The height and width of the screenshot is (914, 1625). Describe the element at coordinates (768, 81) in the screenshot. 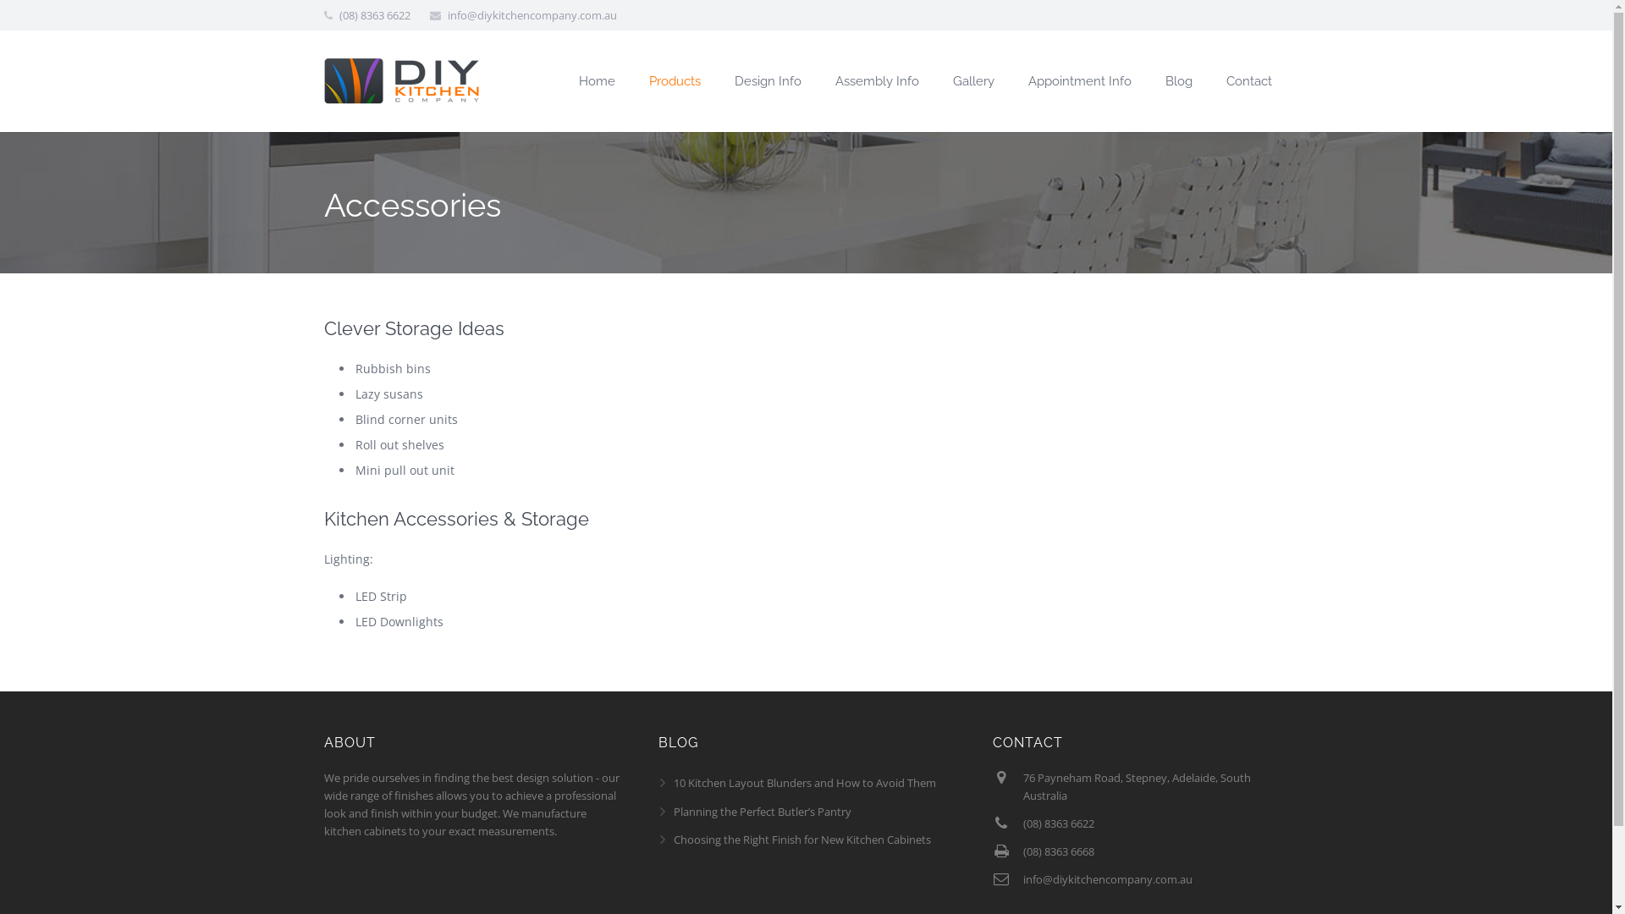

I see `Design Info` at that location.